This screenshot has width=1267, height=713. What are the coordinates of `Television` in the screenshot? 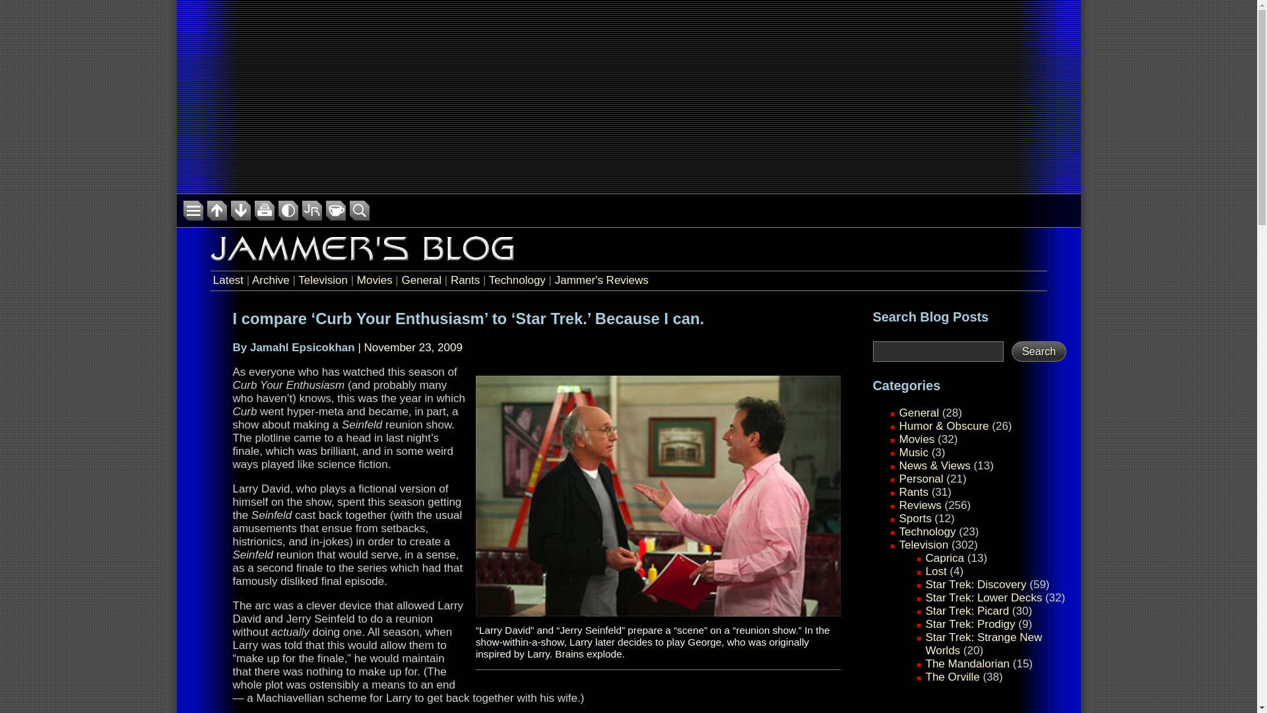 It's located at (923, 545).